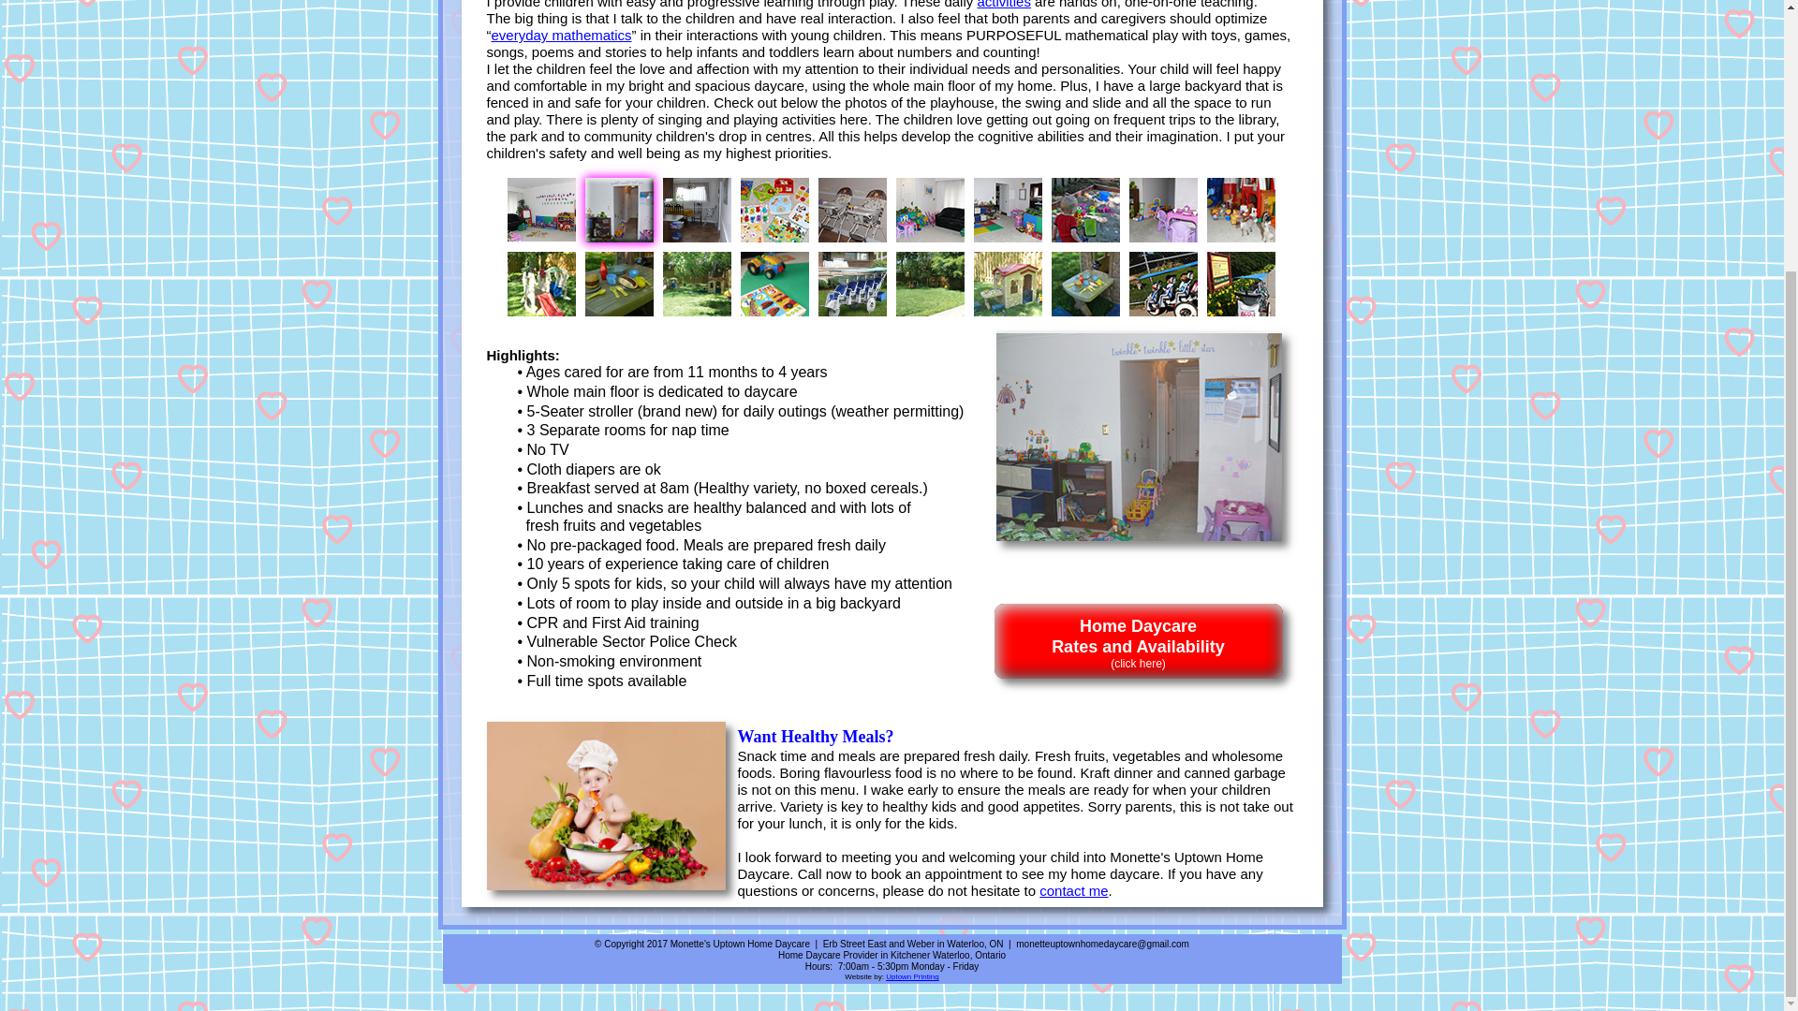 This screenshot has height=1011, width=1798. What do you see at coordinates (697, 284) in the screenshot?
I see `Home Daycare - Click to show bigger` at bounding box center [697, 284].